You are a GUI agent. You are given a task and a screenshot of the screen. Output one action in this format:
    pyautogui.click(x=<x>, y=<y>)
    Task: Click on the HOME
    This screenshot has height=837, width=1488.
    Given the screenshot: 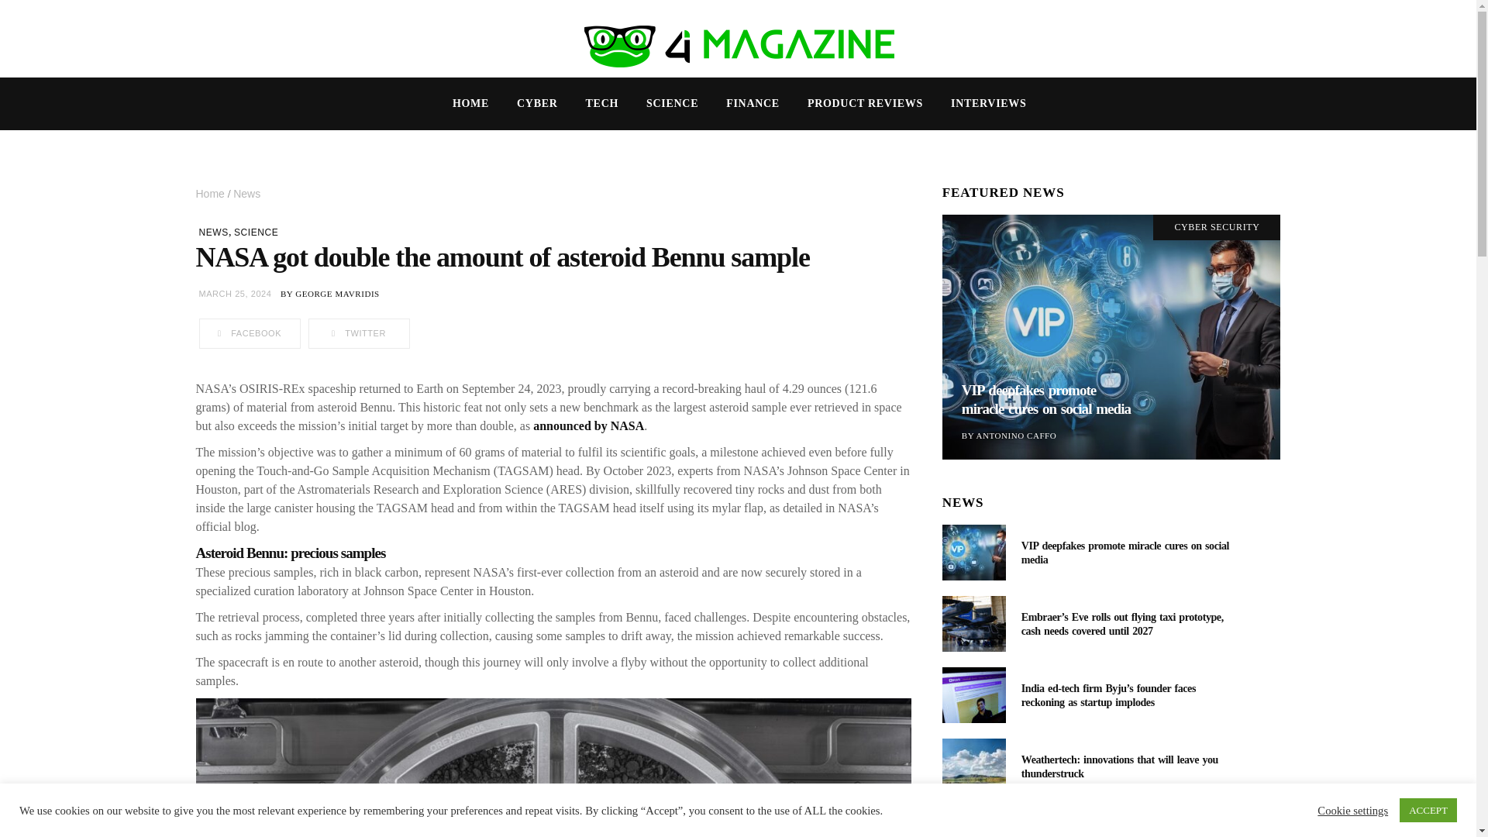 What is the action you would take?
    pyautogui.click(x=470, y=104)
    